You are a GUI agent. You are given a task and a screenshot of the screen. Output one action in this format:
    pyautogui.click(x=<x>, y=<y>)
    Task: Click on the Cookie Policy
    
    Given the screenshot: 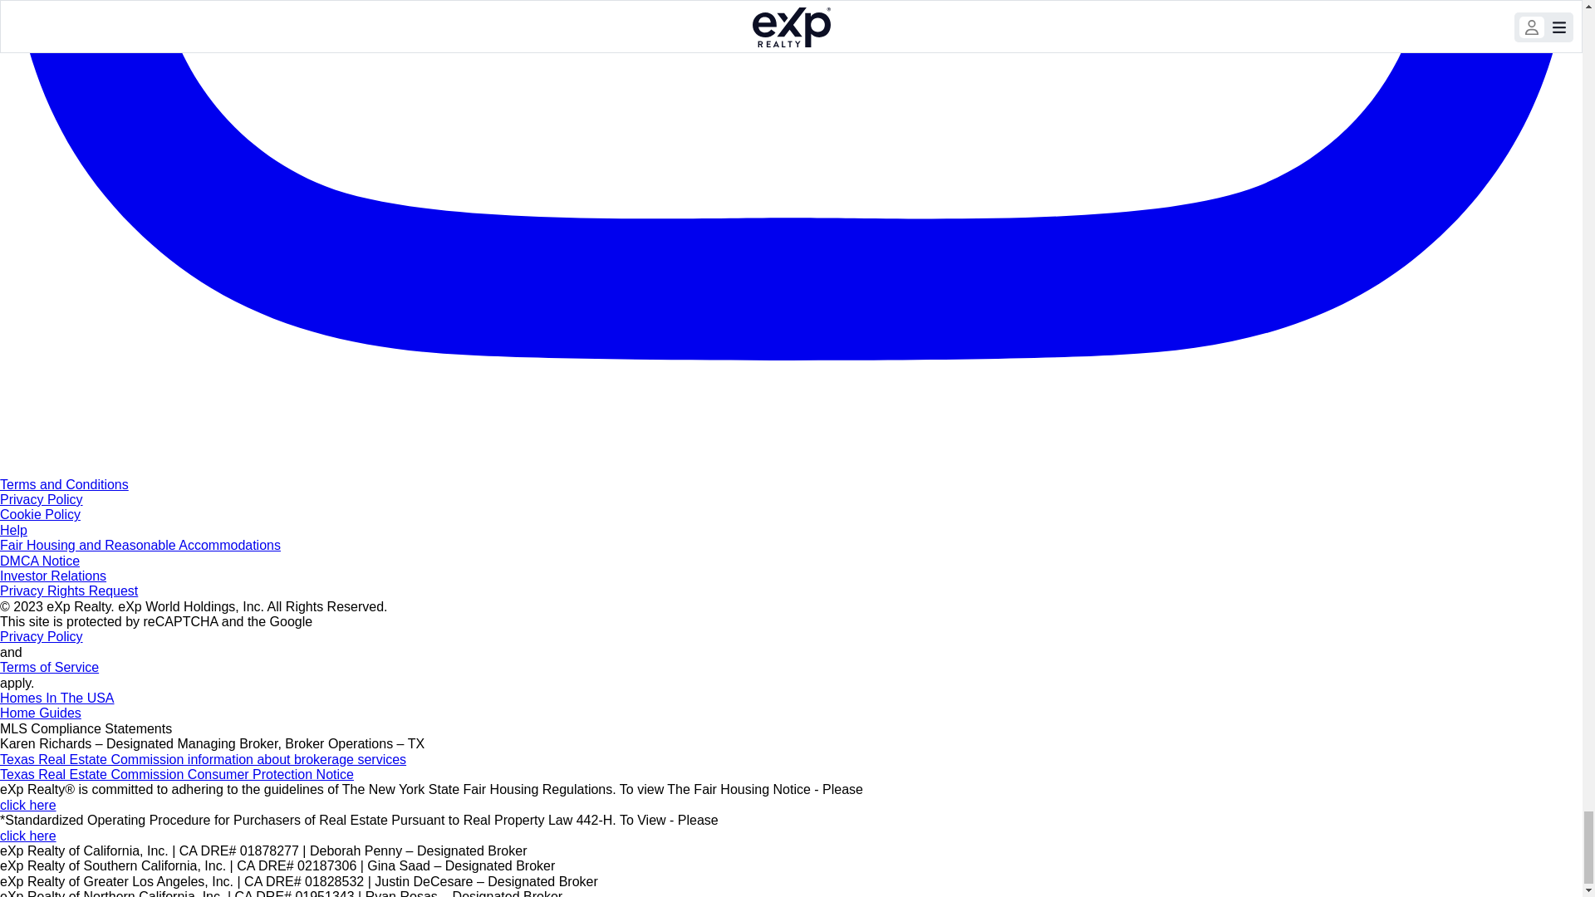 What is the action you would take?
    pyautogui.click(x=40, y=514)
    